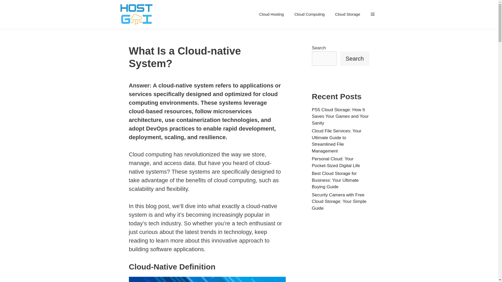 This screenshot has width=502, height=282. What do you see at coordinates (136, 14) in the screenshot?
I see `HostGOI` at bounding box center [136, 14].